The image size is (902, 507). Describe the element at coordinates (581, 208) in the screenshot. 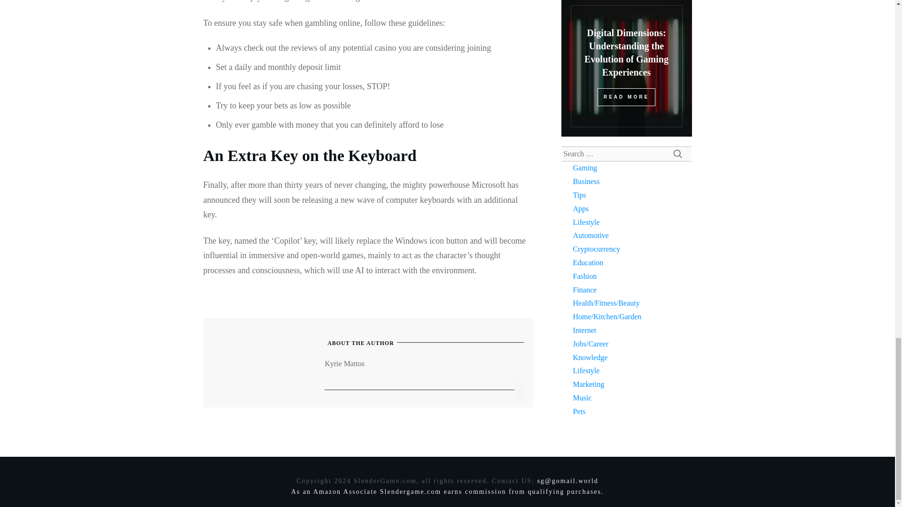

I see `Apps` at that location.